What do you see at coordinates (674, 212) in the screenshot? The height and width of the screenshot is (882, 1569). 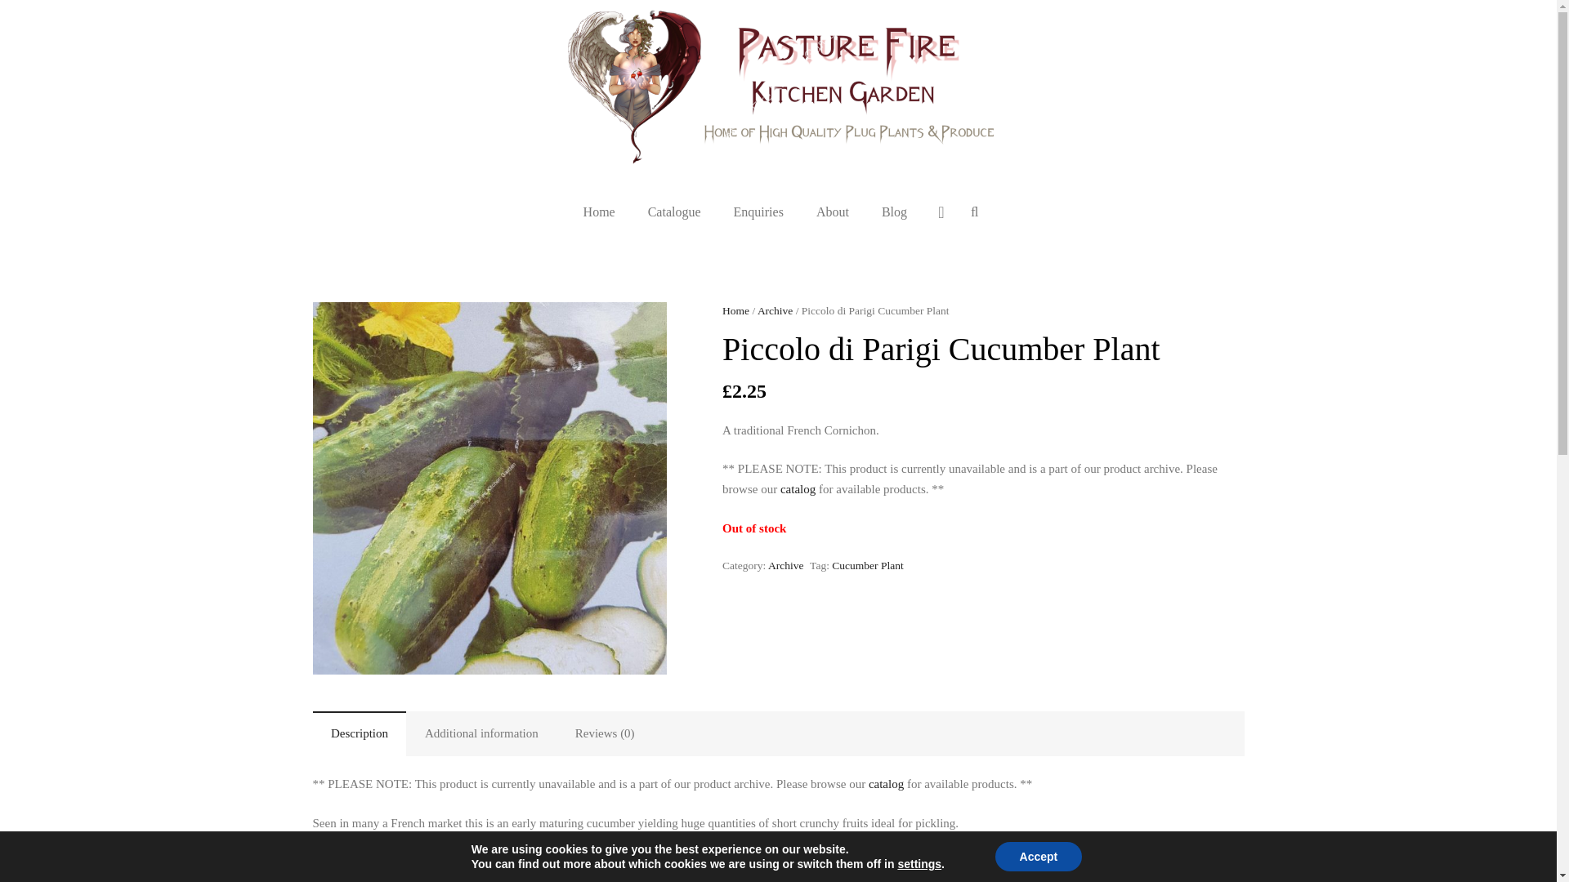 I see `Catalogue` at bounding box center [674, 212].